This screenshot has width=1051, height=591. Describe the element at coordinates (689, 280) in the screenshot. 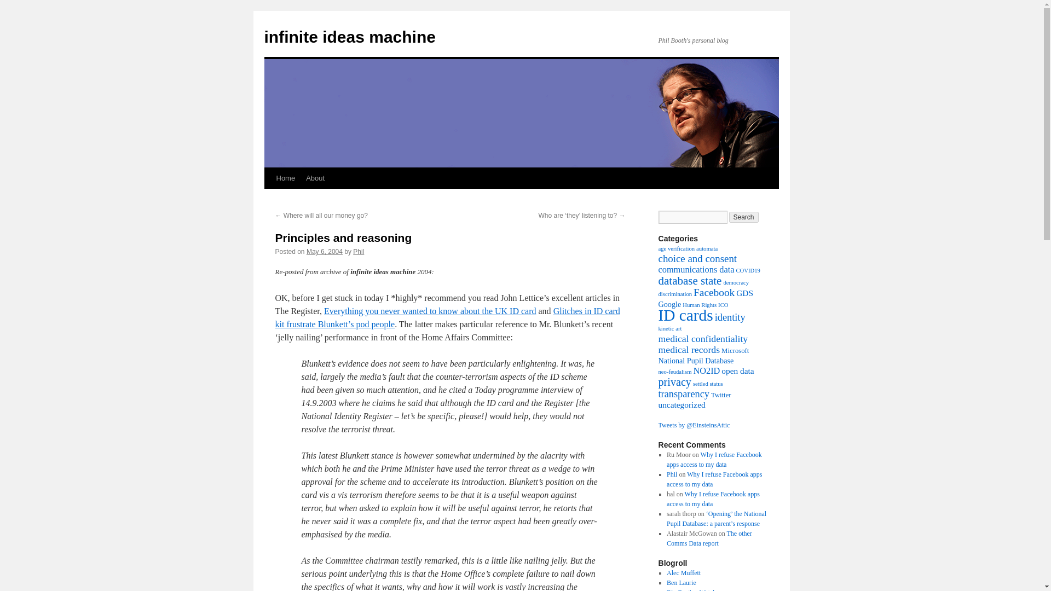

I see `database state` at that location.